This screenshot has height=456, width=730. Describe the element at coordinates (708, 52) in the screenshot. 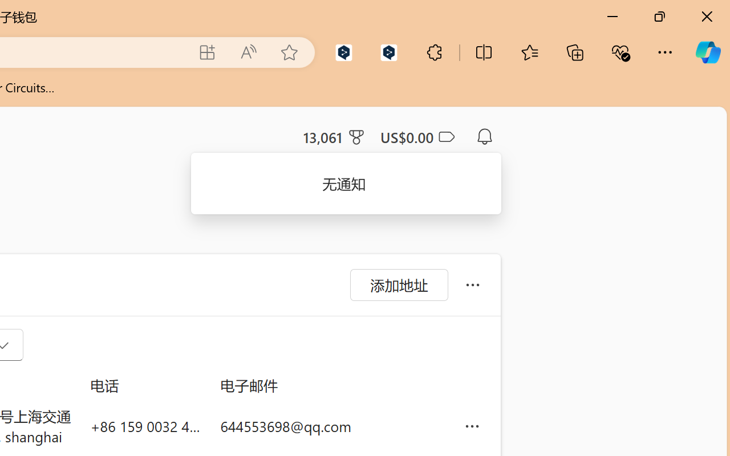

I see `Copilot (Ctrl+Shift+.)` at that location.